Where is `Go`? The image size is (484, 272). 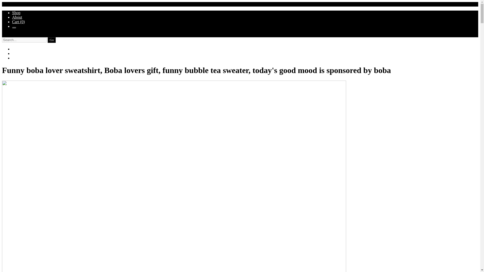 Go is located at coordinates (51, 40).